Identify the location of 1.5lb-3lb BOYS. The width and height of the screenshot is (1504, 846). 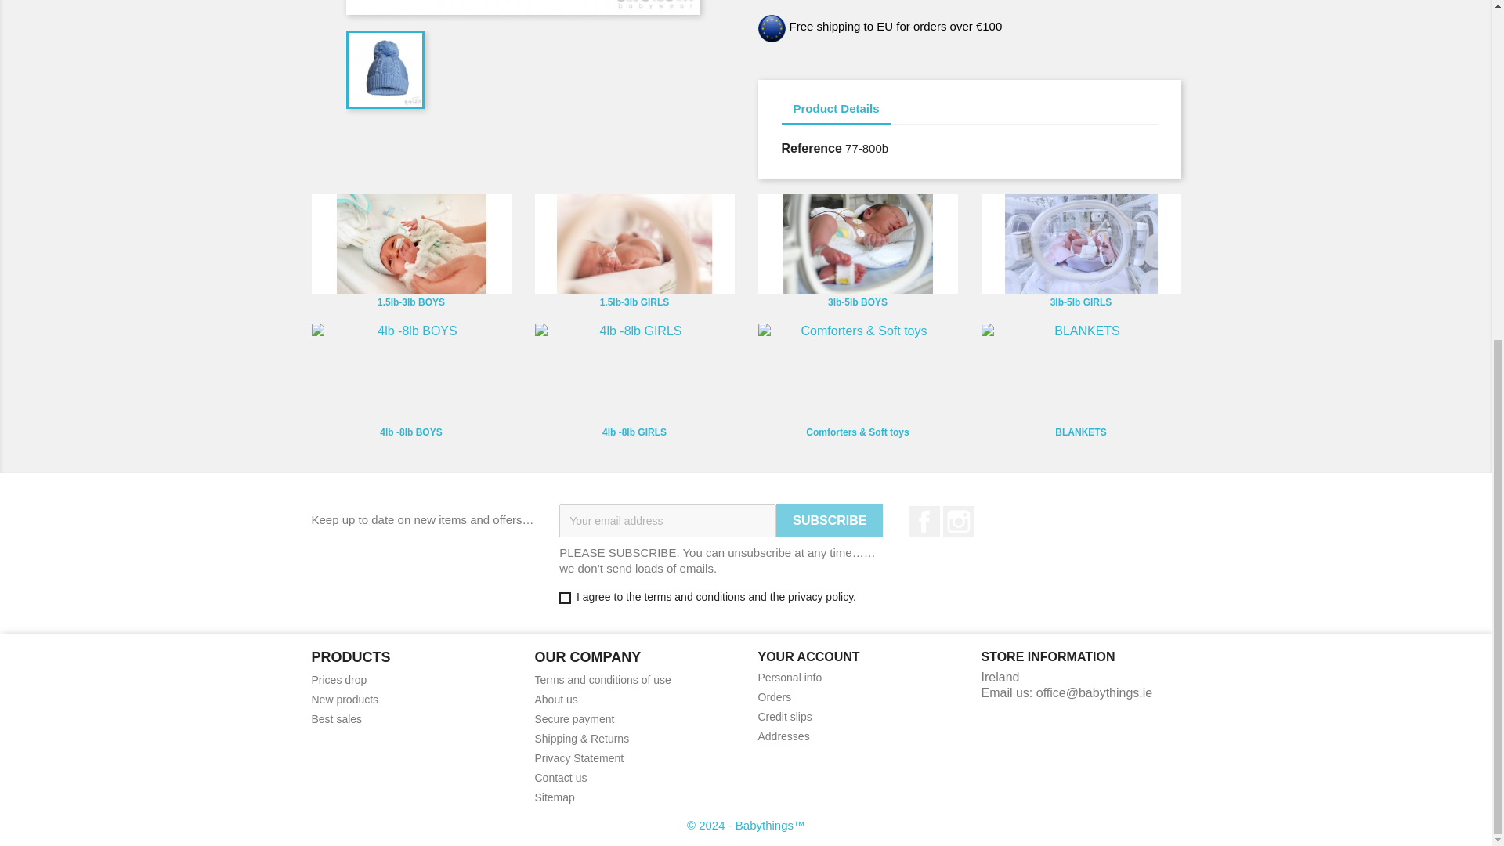
(410, 244).